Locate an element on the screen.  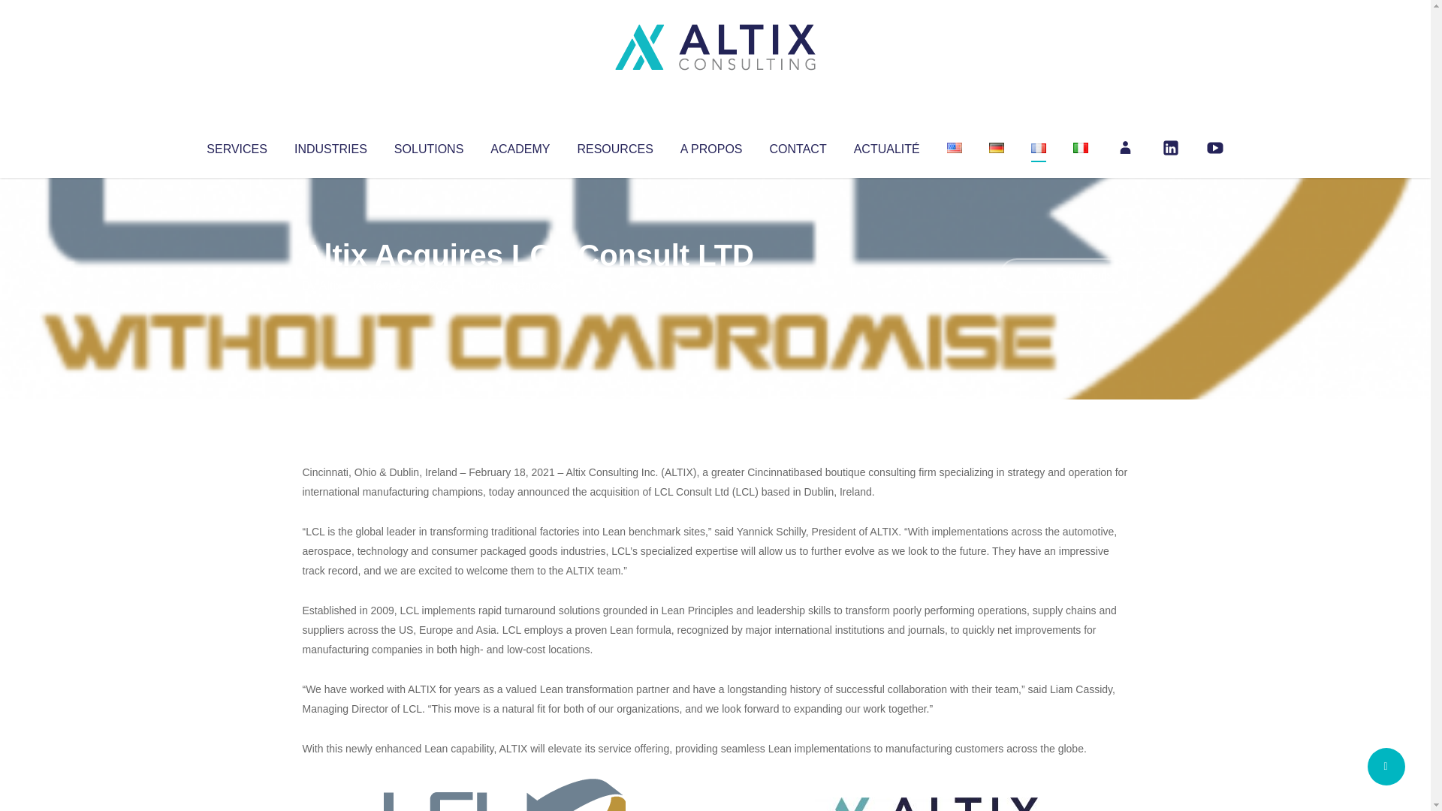
RESOURCES is located at coordinates (614, 146).